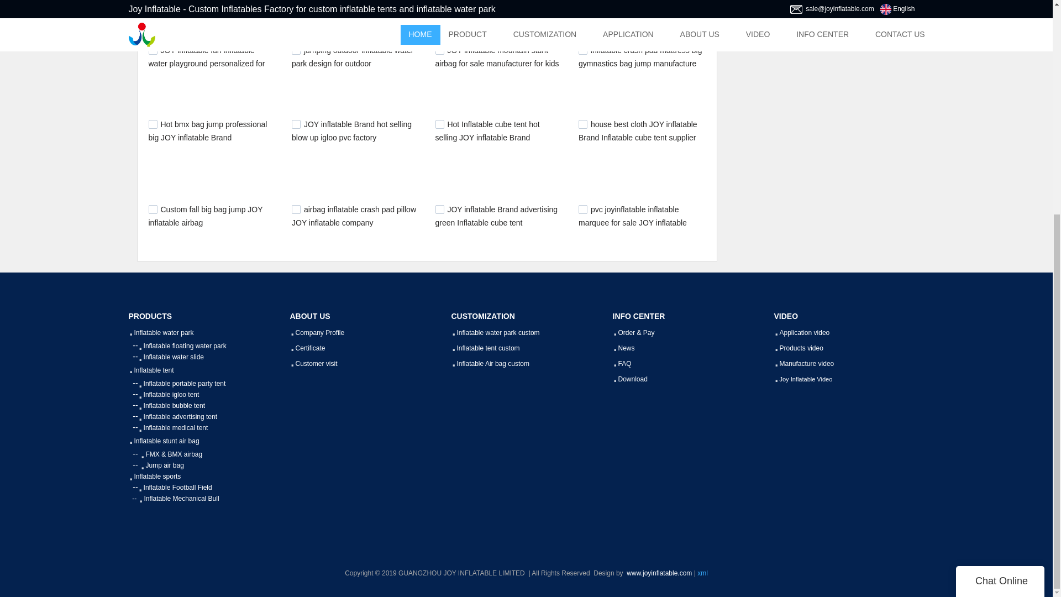 The image size is (1061, 597). I want to click on 5659, so click(296, 50).